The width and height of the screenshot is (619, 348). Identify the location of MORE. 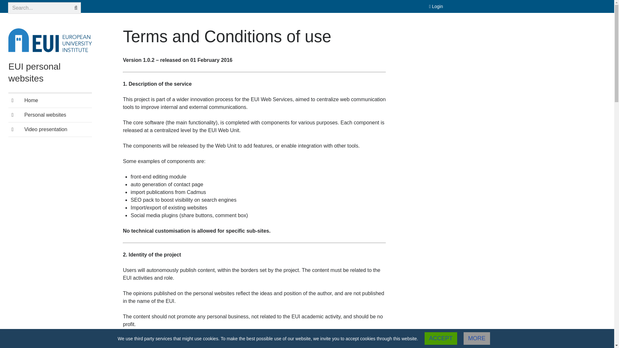
(477, 338).